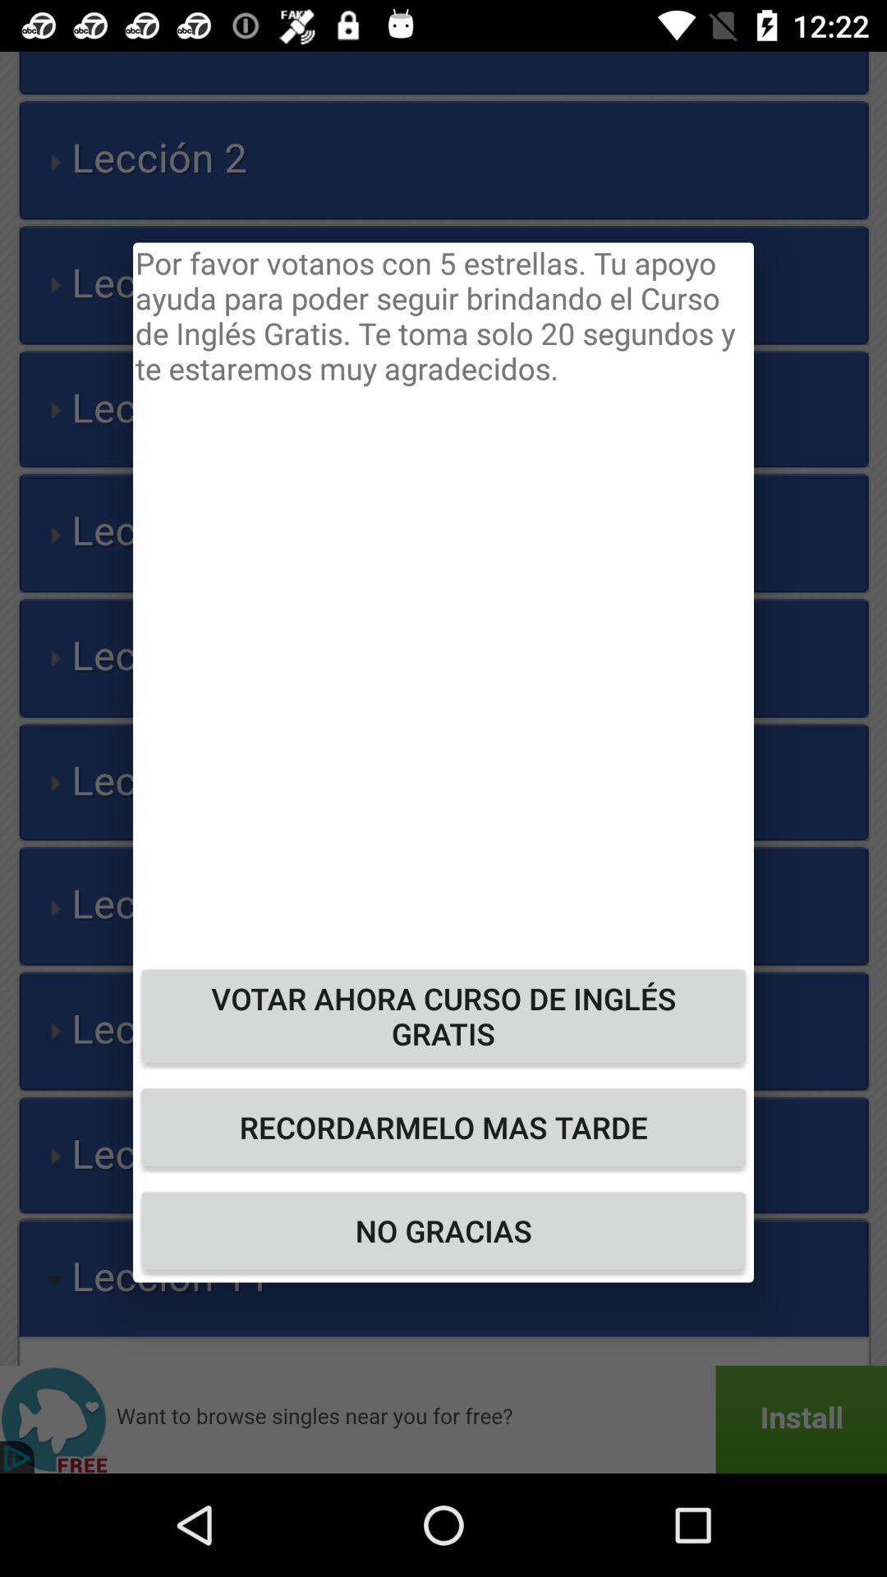 The height and width of the screenshot is (1577, 887). I want to click on choose app below the por favor votanos app, so click(443, 1015).